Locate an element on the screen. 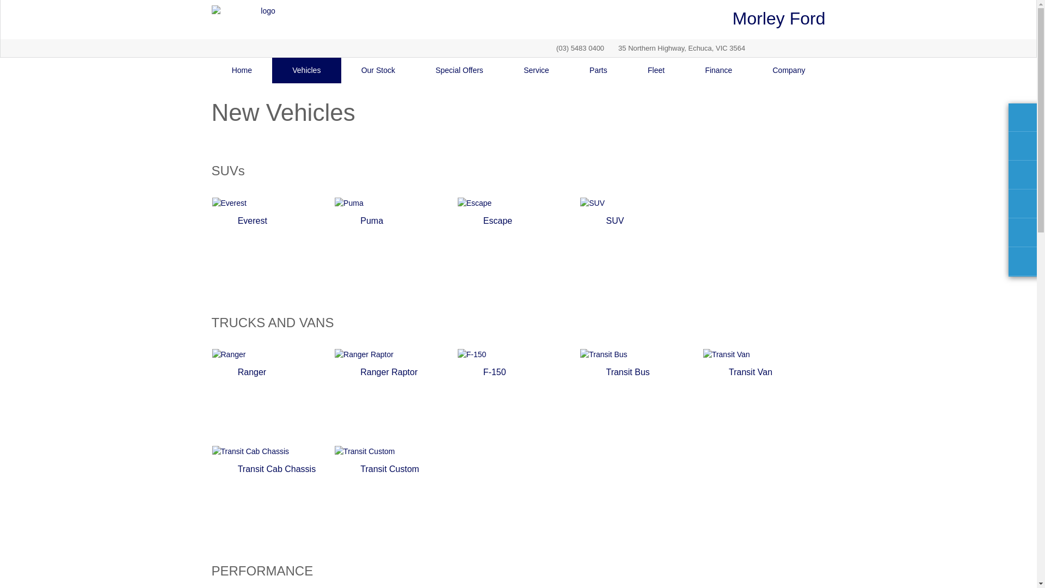 The width and height of the screenshot is (1045, 588). Everest is located at coordinates (273, 246).